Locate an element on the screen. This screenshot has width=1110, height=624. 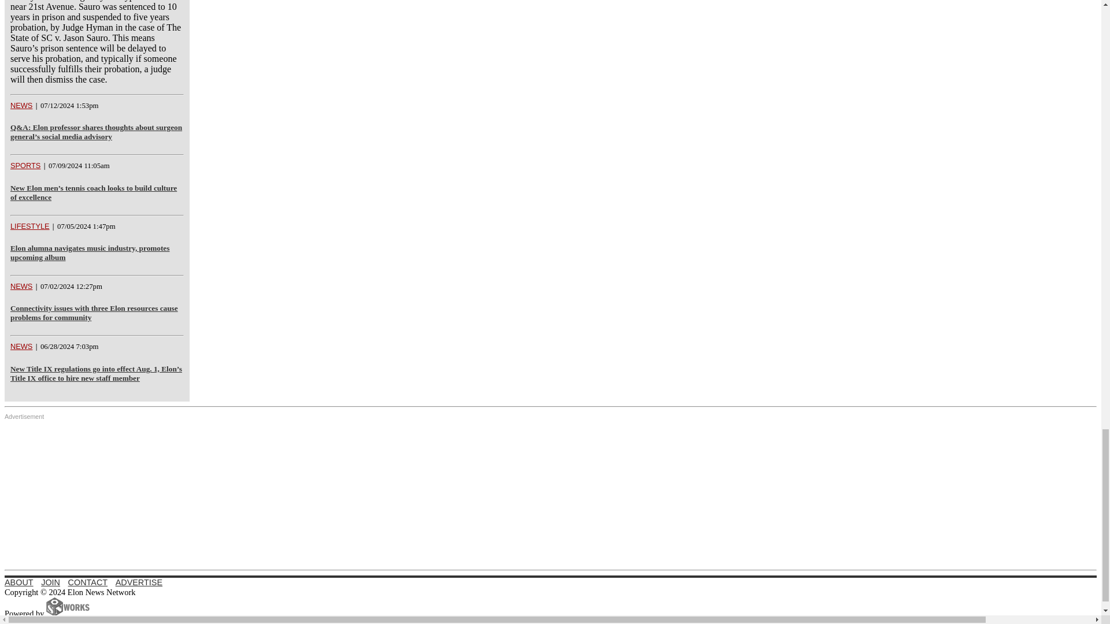
NEWS is located at coordinates (21, 105).